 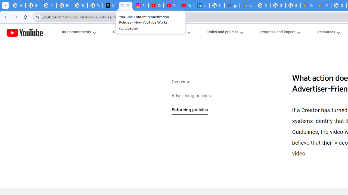 I want to click on Privacy Help Center - Policies Help, so click(x=64, y=5).